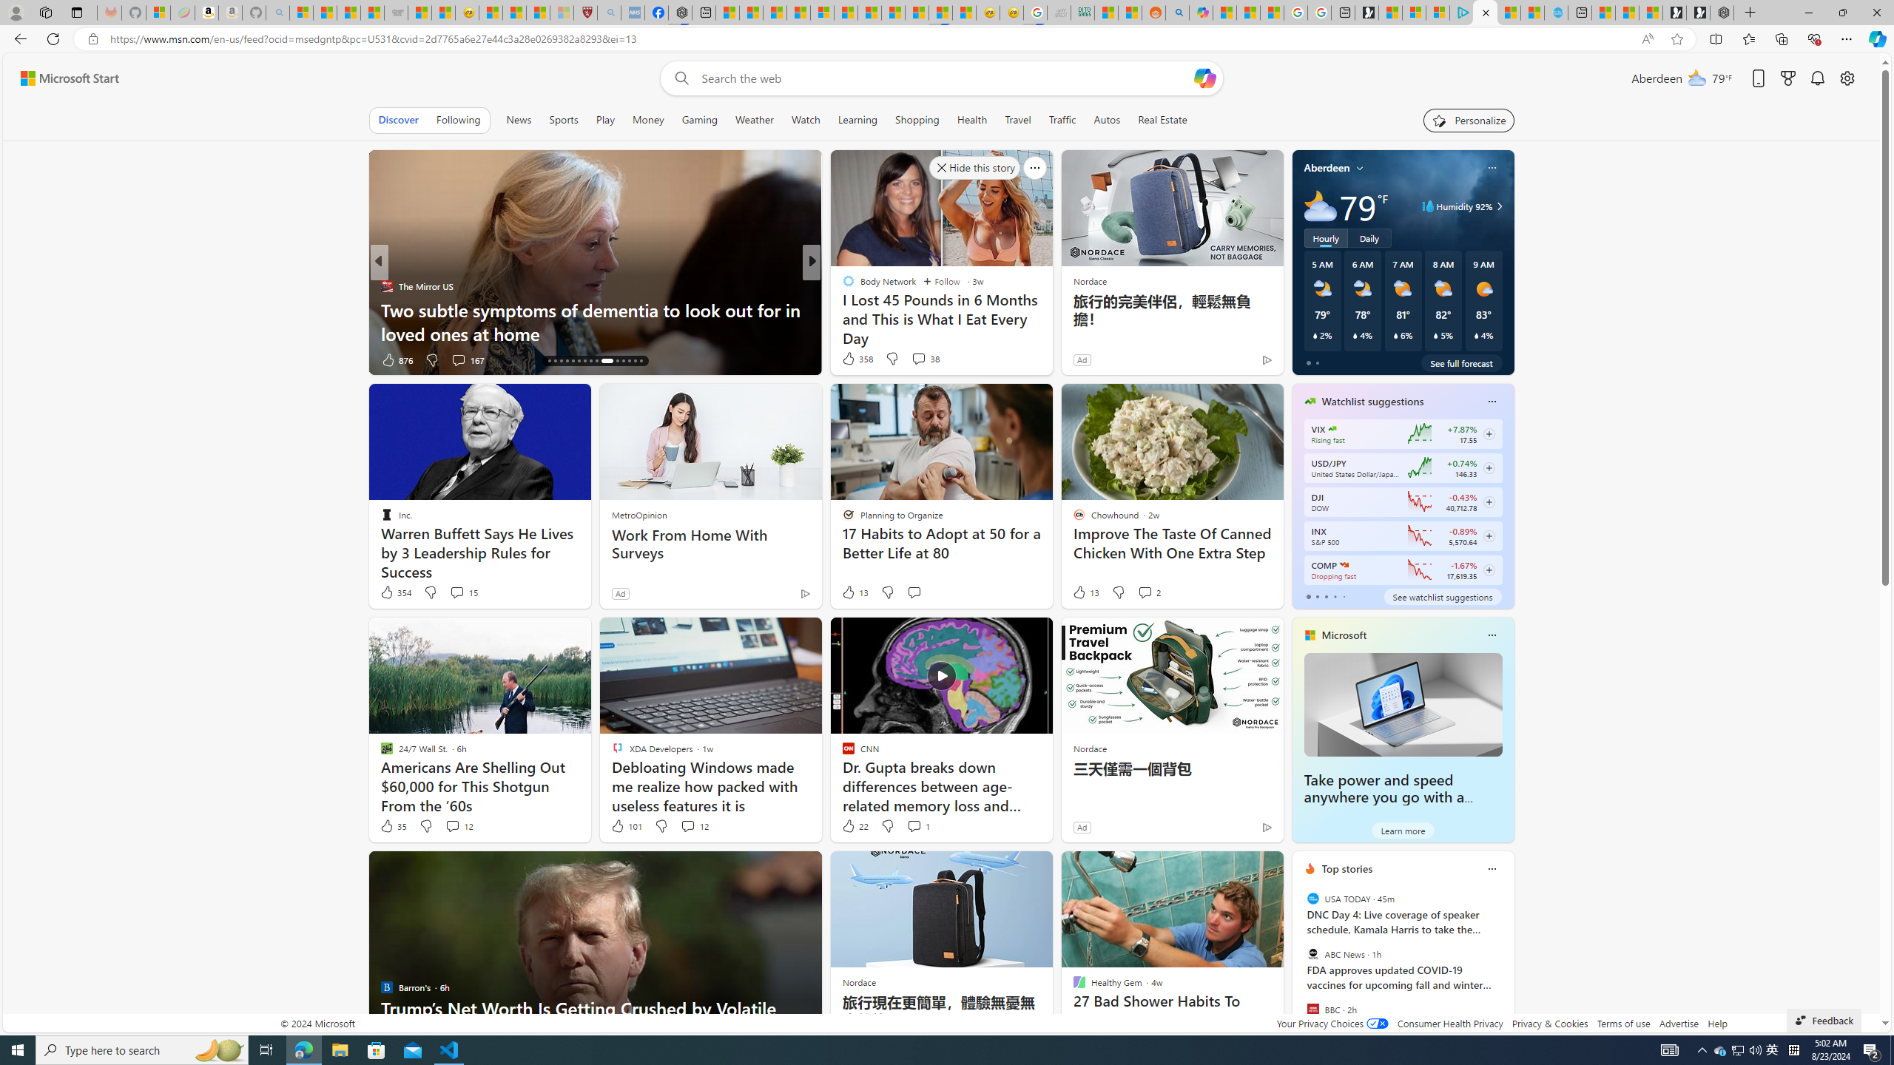 This screenshot has width=1894, height=1065. What do you see at coordinates (1718, 1024) in the screenshot?
I see `Help` at bounding box center [1718, 1024].